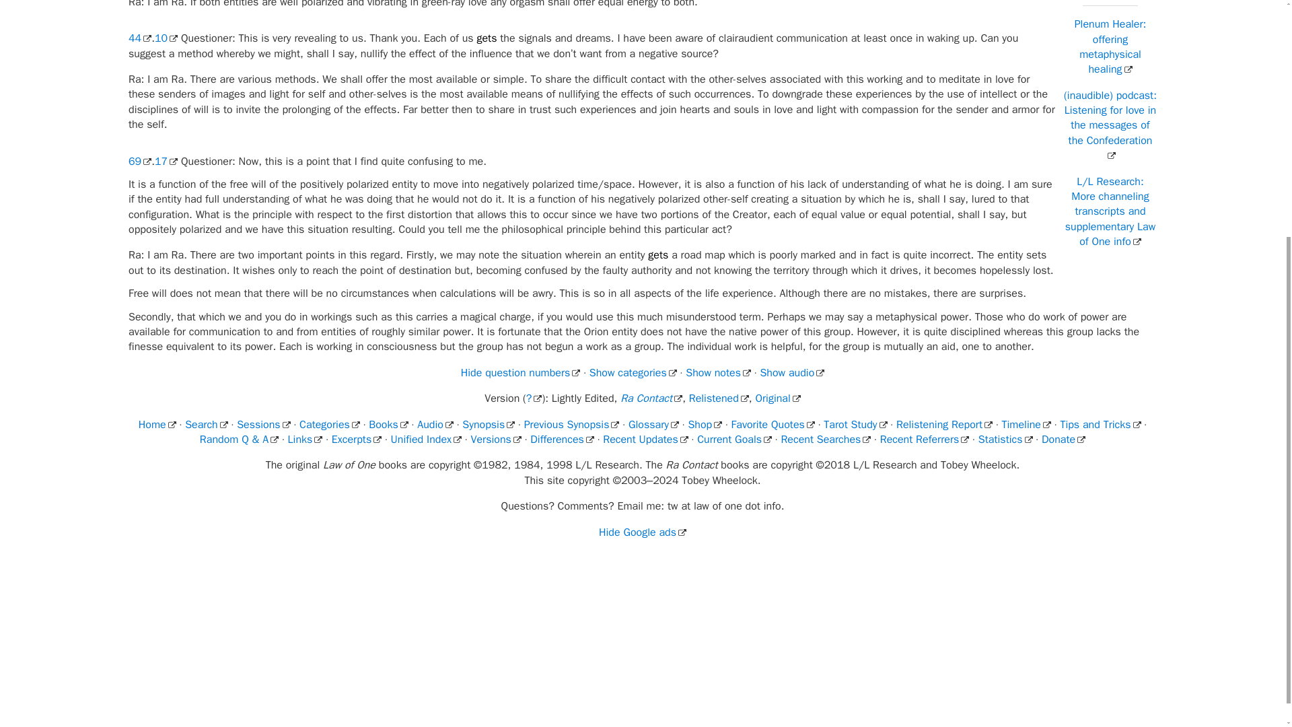 This screenshot has width=1292, height=727. Describe the element at coordinates (791, 373) in the screenshot. I see `Show audio` at that location.